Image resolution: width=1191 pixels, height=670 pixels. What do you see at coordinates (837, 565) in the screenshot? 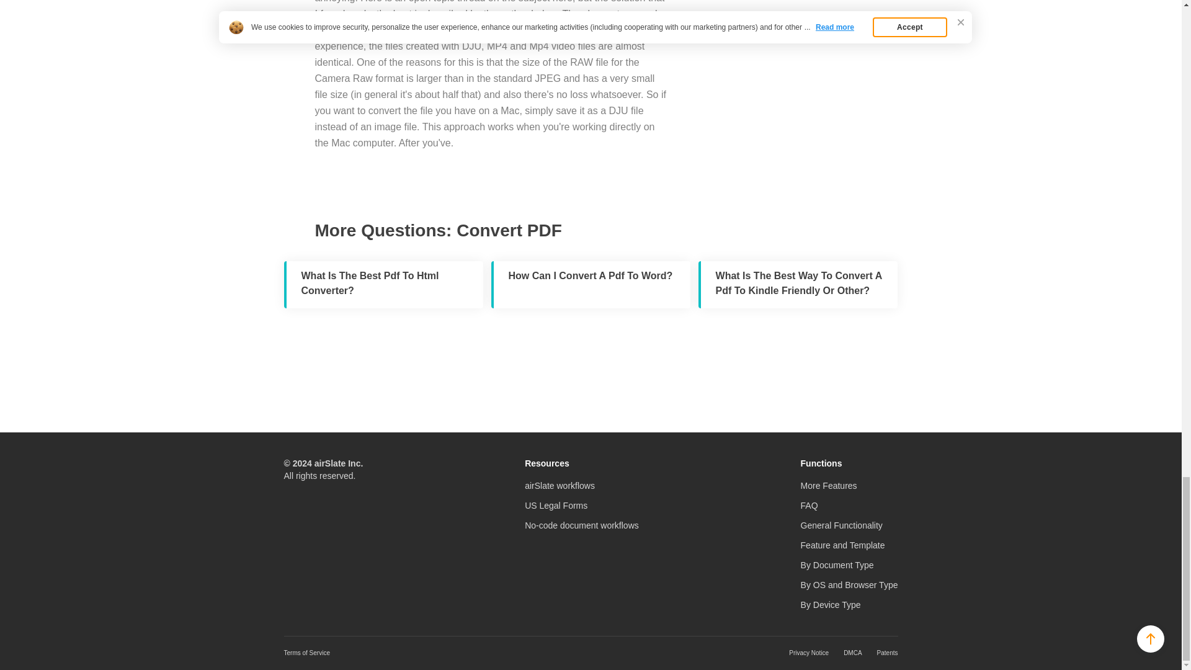
I see `By Document Type` at bounding box center [837, 565].